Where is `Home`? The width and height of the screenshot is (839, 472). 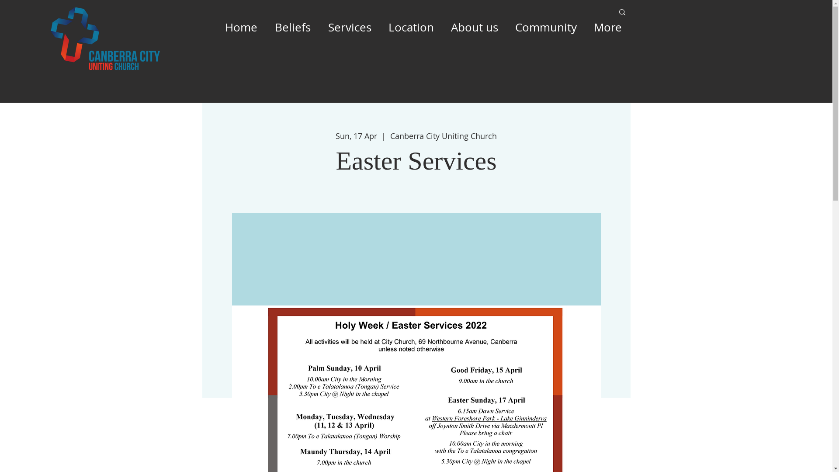
Home is located at coordinates (240, 28).